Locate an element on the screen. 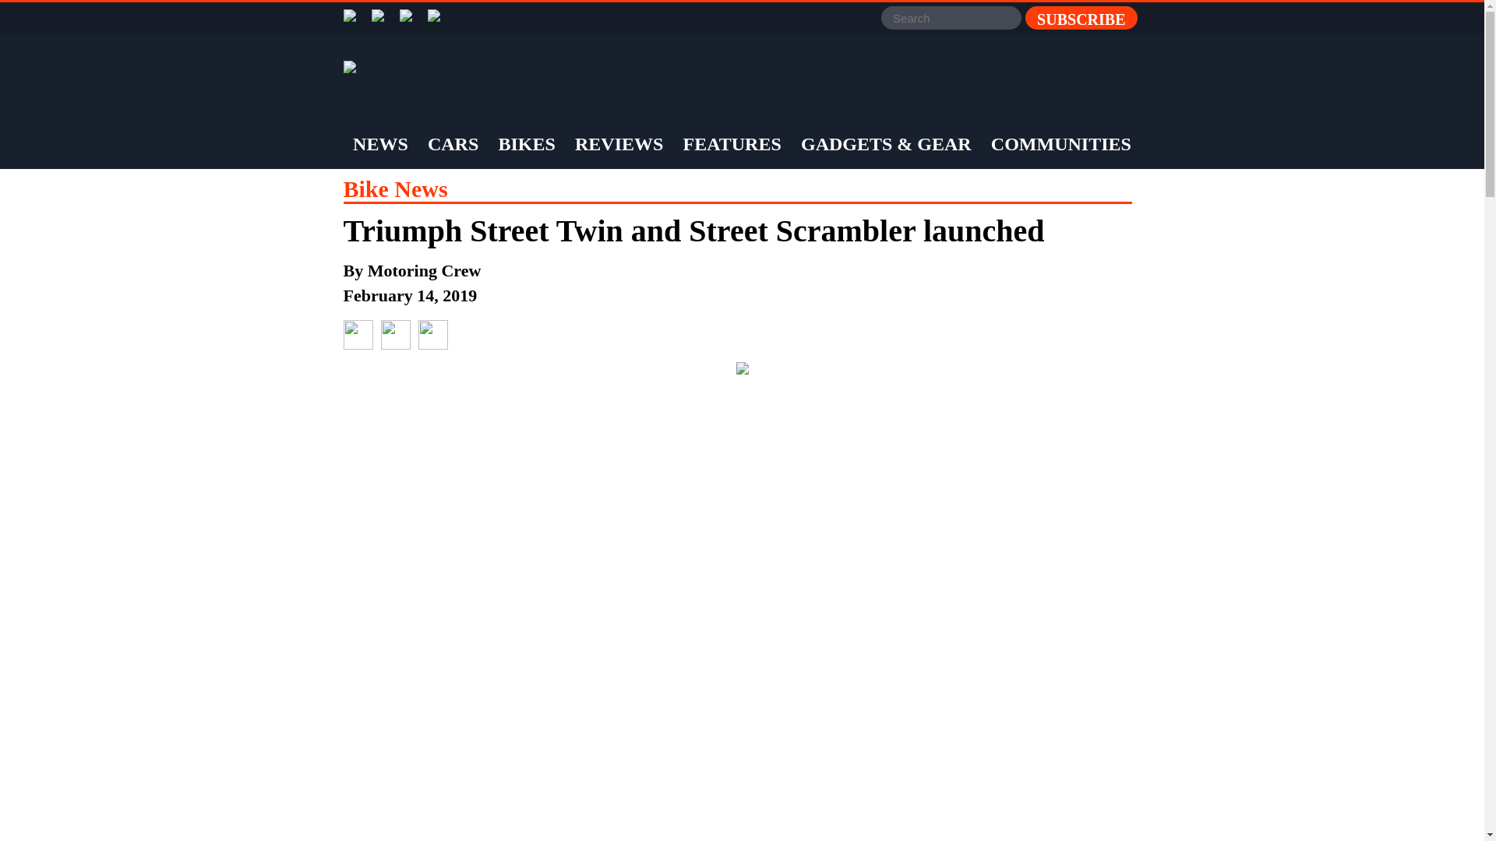  FEATURES is located at coordinates (732, 144).